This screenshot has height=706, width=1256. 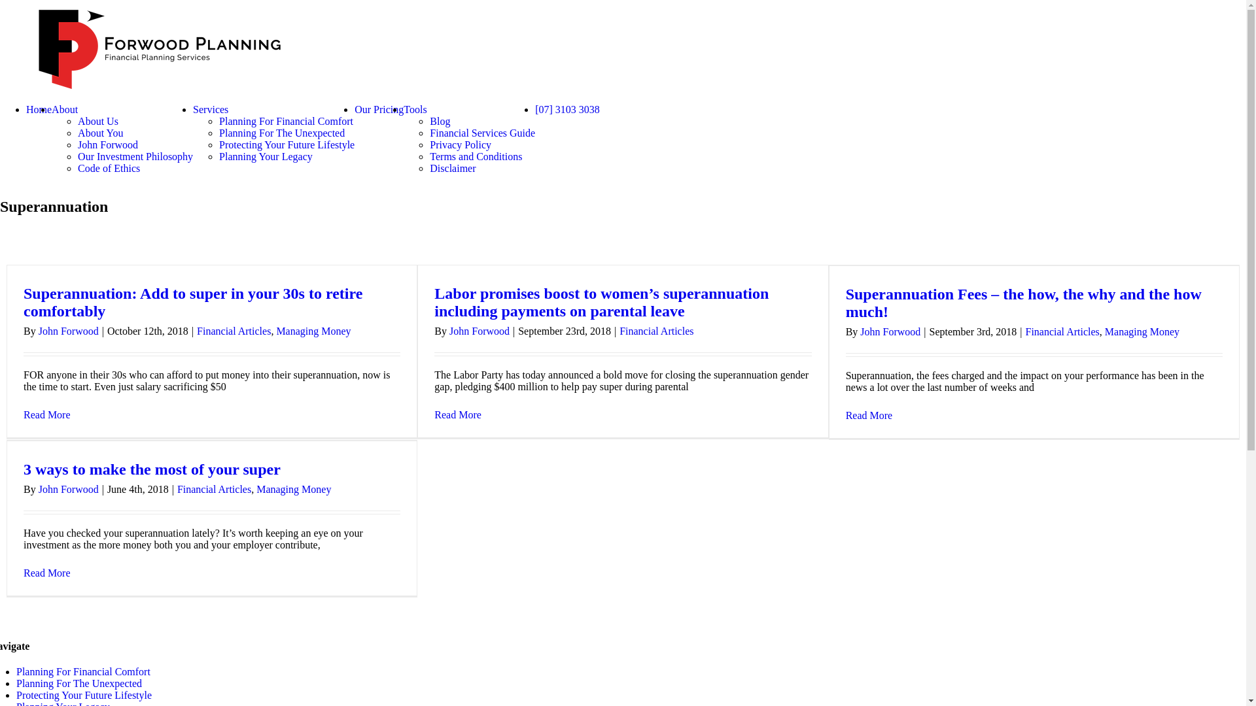 I want to click on John Forwood, so click(x=108, y=145).